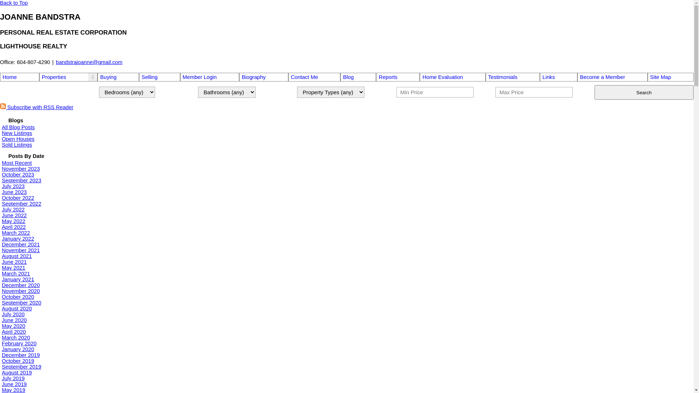 This screenshot has height=393, width=699. What do you see at coordinates (671, 77) in the screenshot?
I see `Site Map` at bounding box center [671, 77].